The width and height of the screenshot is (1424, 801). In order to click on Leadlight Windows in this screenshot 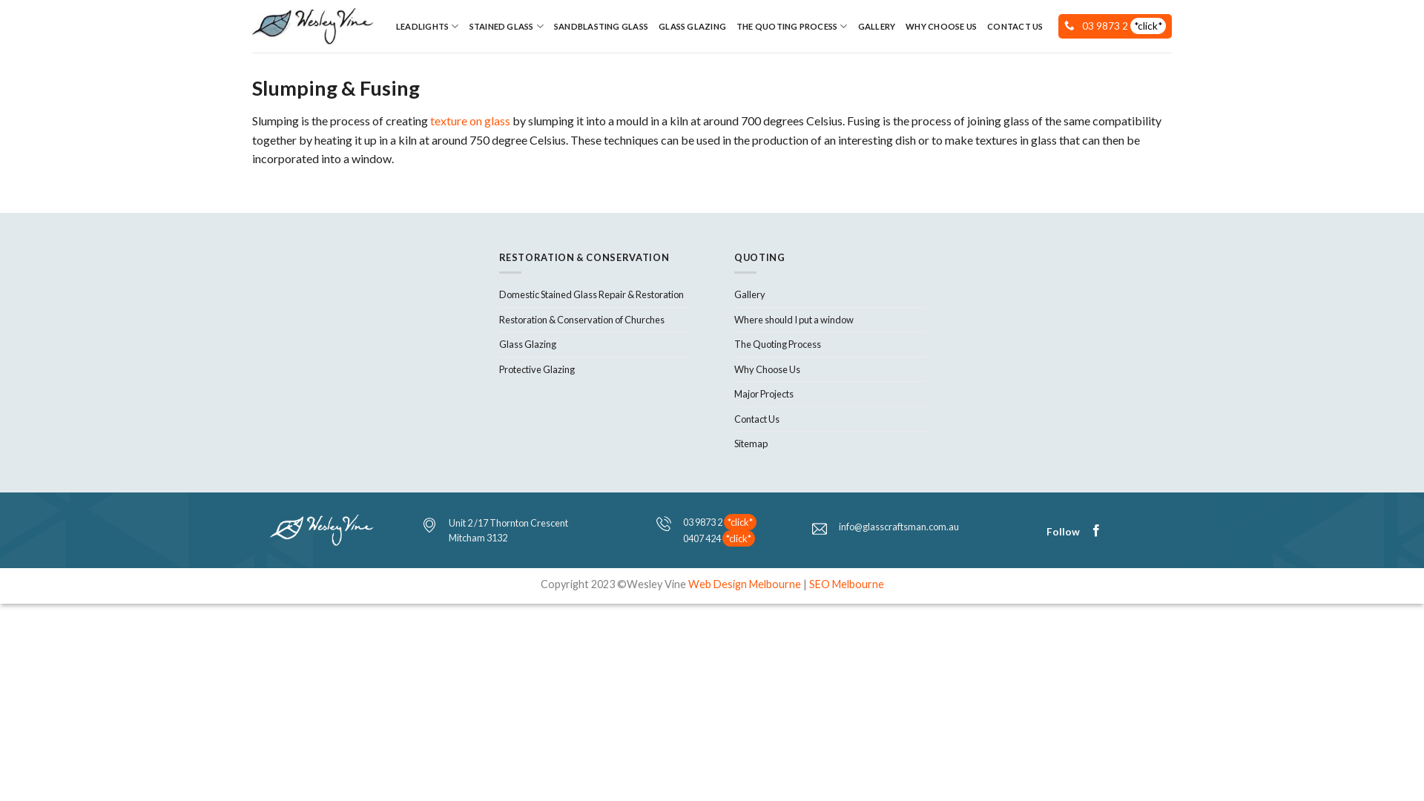, I will do `click(313, 27)`.